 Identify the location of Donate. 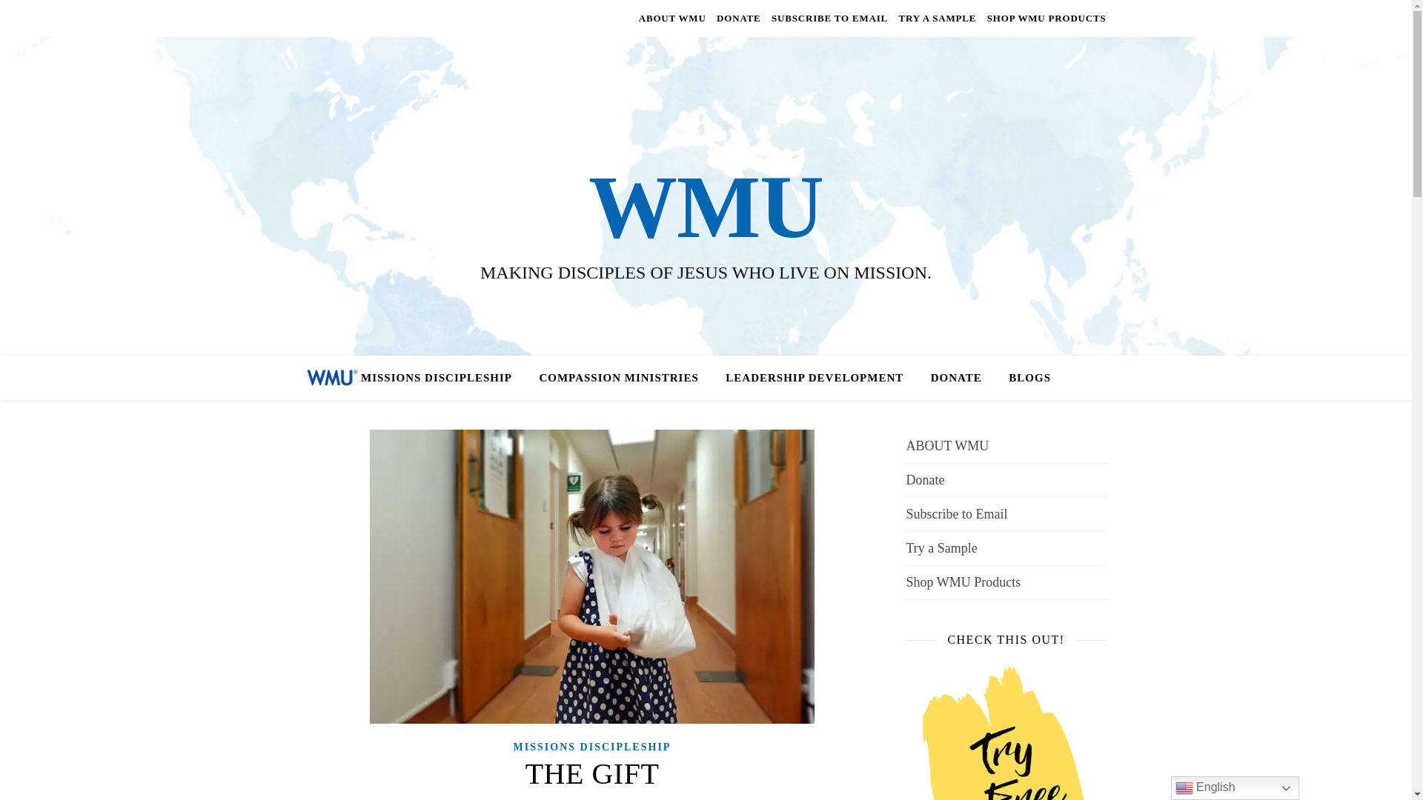
(1005, 480).